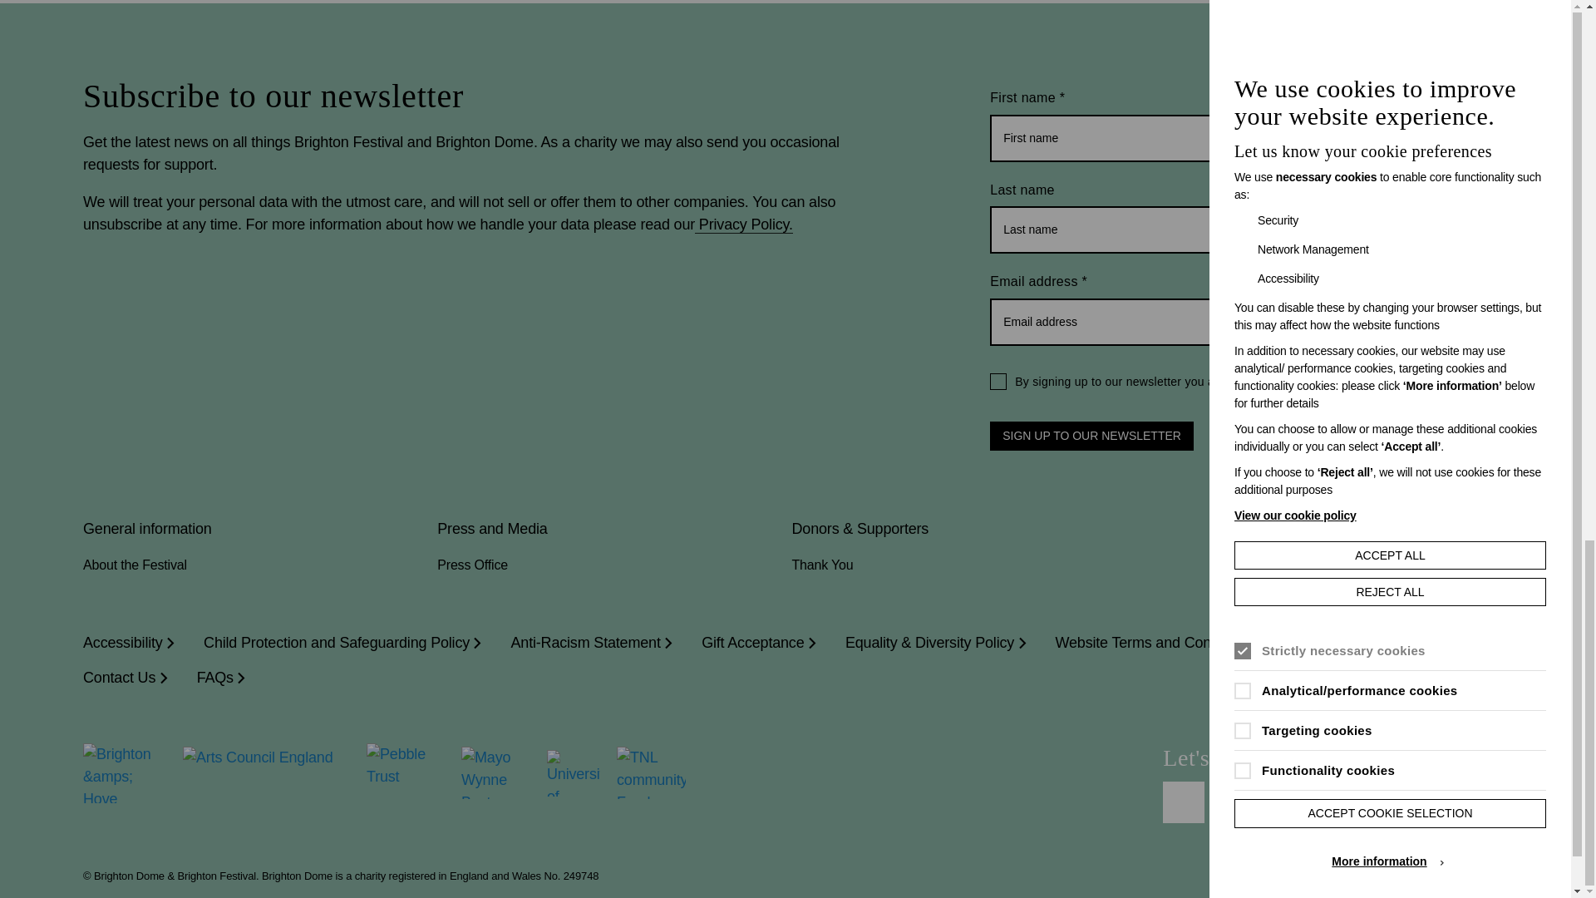  I want to click on Instagram, so click(1234, 802).